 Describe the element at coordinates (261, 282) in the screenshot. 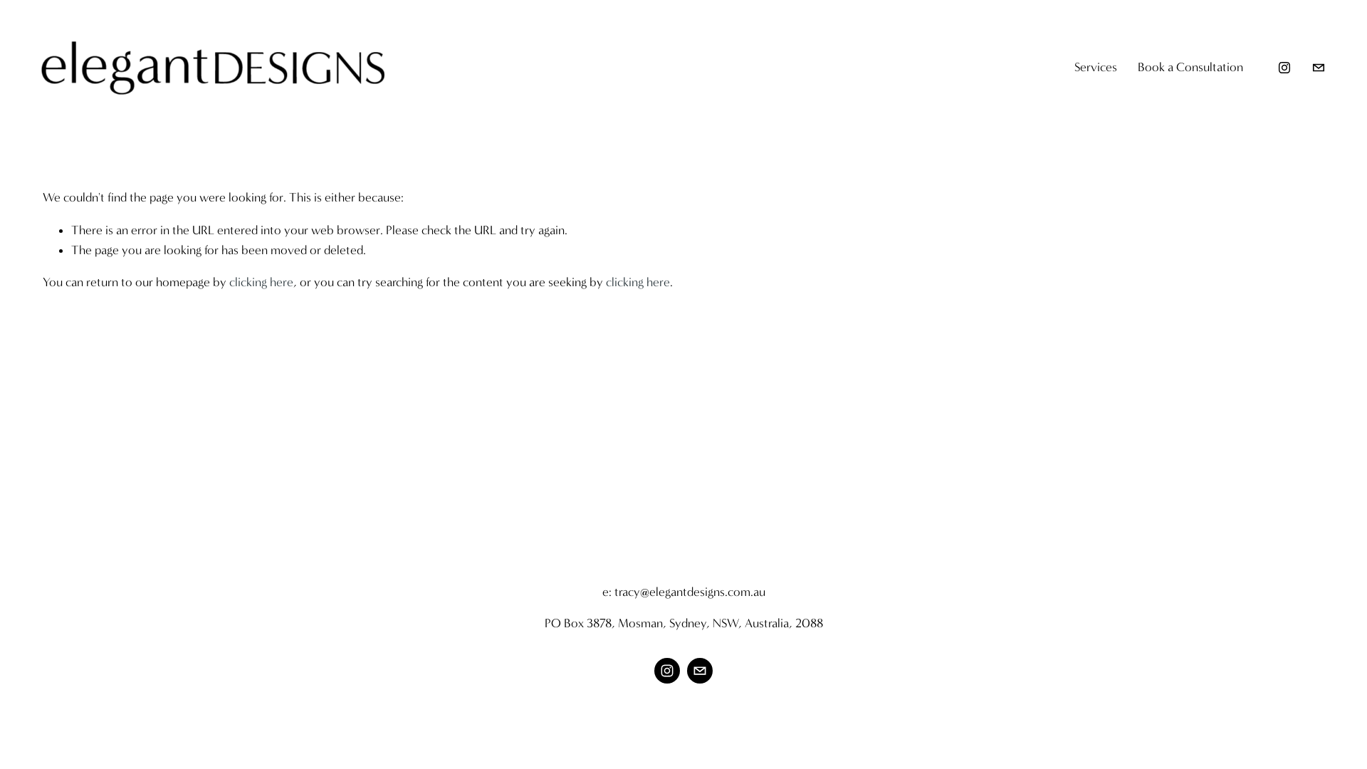

I see `clicking here` at that location.